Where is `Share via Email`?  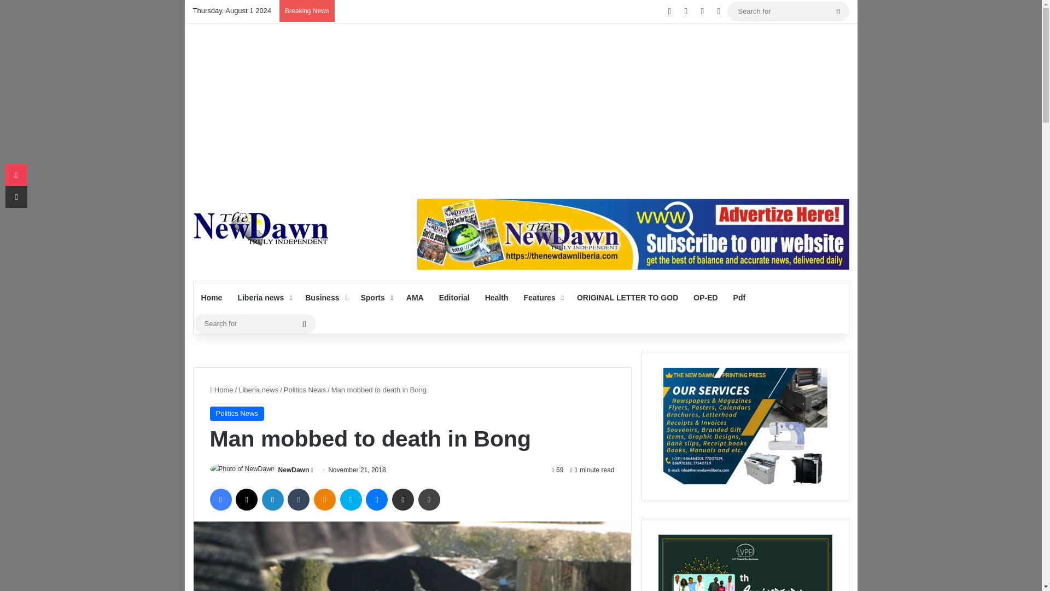 Share via Email is located at coordinates (402, 500).